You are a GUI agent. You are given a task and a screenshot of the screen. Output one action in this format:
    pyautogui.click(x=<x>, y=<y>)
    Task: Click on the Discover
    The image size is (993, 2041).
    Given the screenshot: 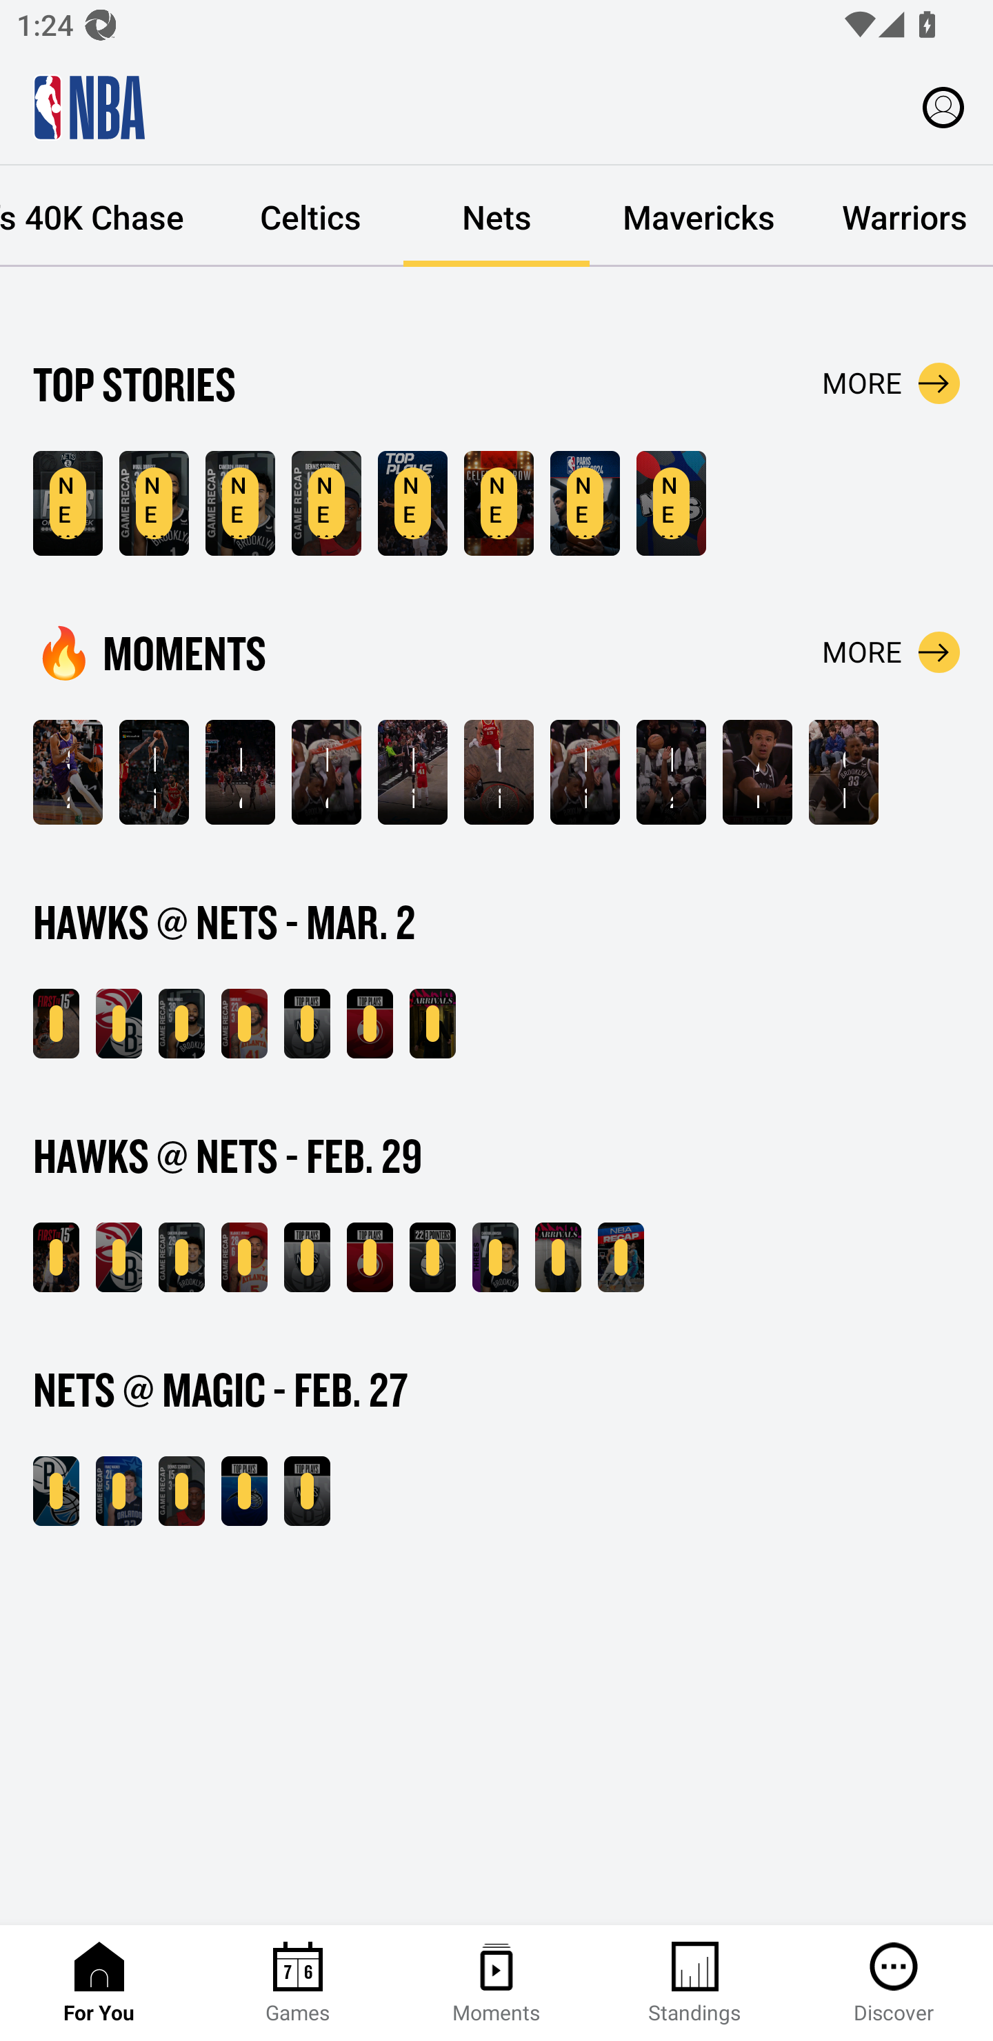 What is the action you would take?
    pyautogui.click(x=894, y=1983)
    